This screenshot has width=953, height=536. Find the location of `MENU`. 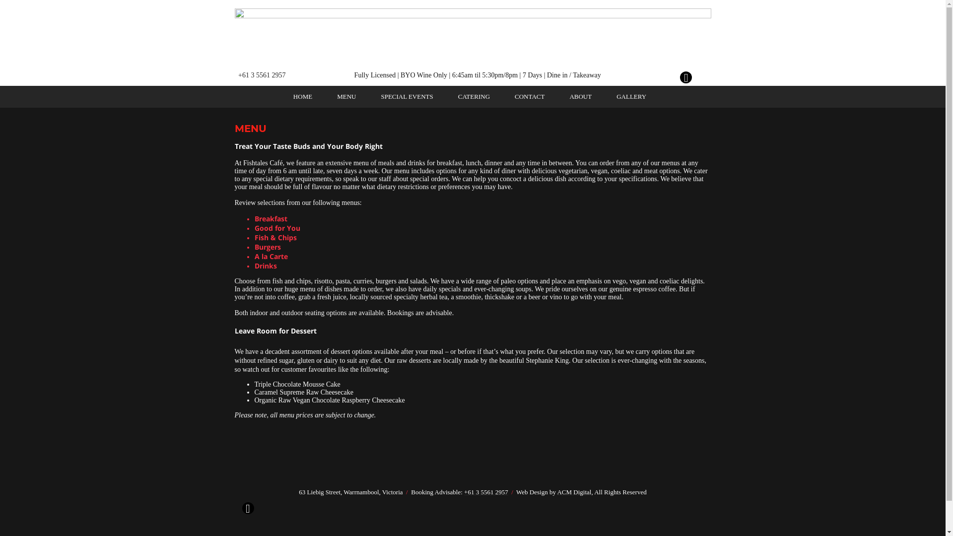

MENU is located at coordinates (346, 97).